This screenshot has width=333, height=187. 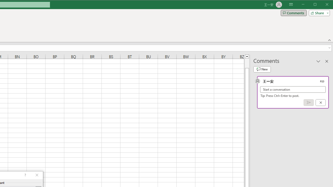 What do you see at coordinates (328, 5) in the screenshot?
I see `Close` at bounding box center [328, 5].